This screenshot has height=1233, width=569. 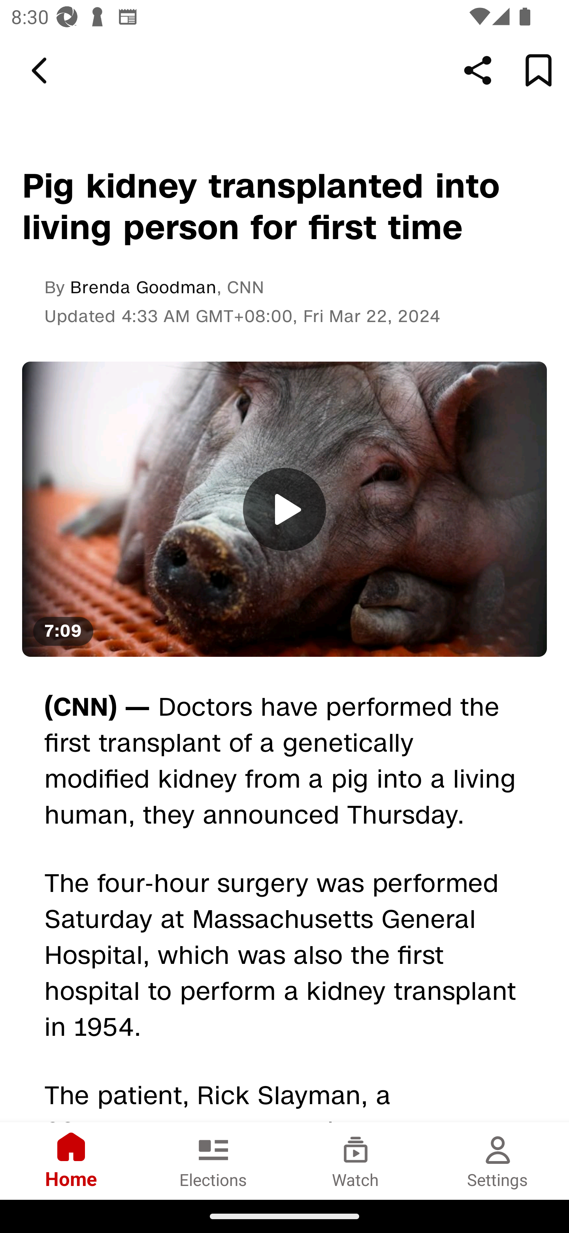 What do you see at coordinates (498, 1161) in the screenshot?
I see `Settings` at bounding box center [498, 1161].